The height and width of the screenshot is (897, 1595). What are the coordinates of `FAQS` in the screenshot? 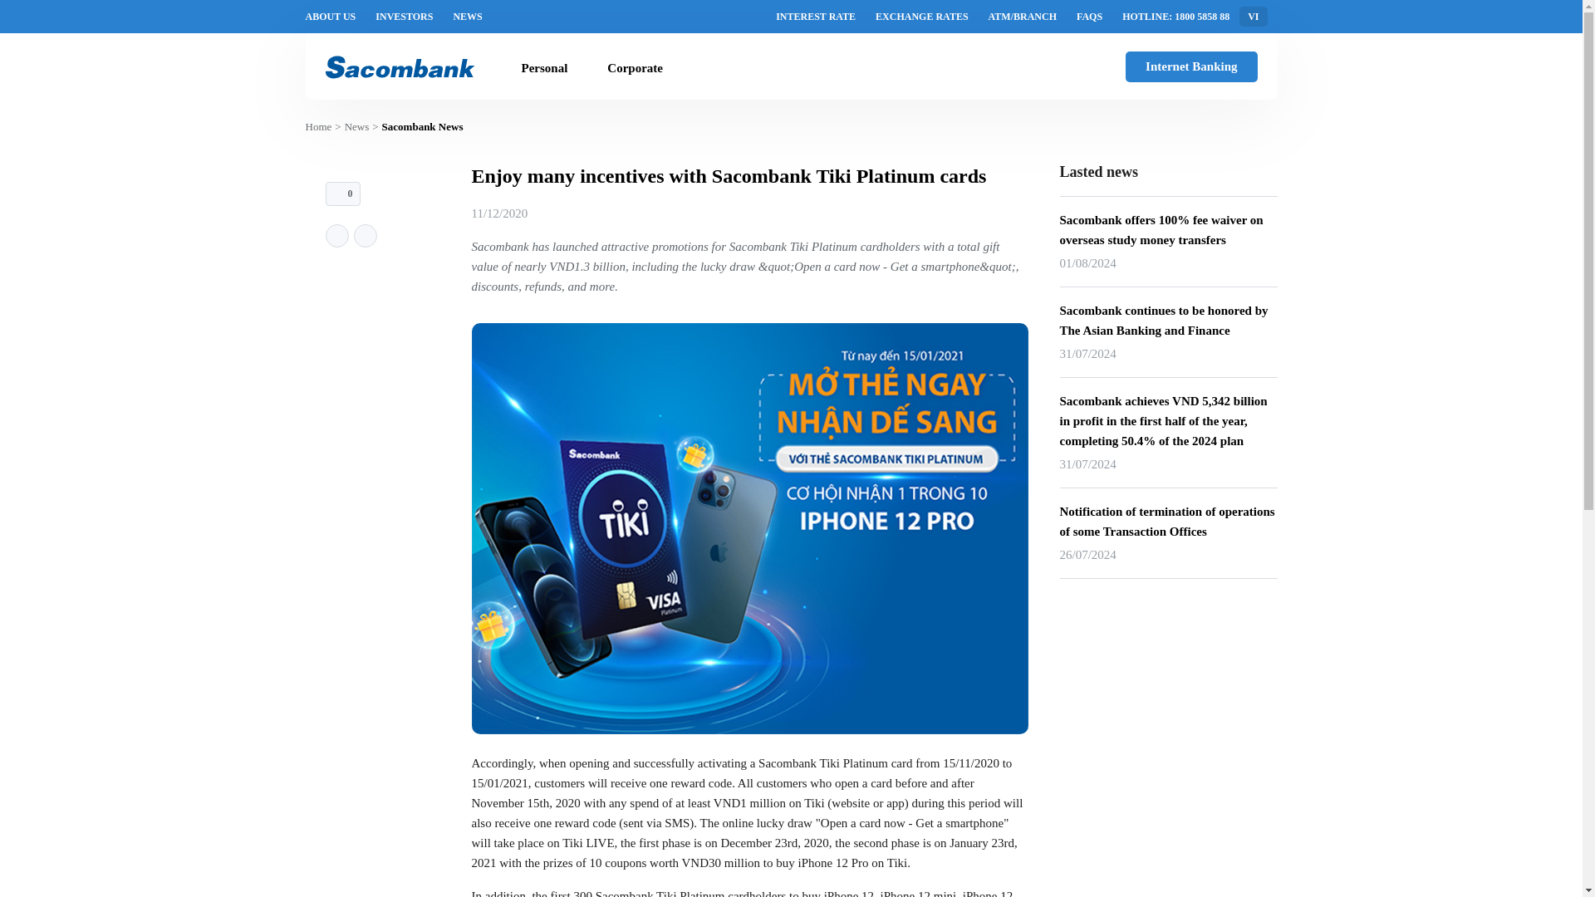 It's located at (1089, 17).